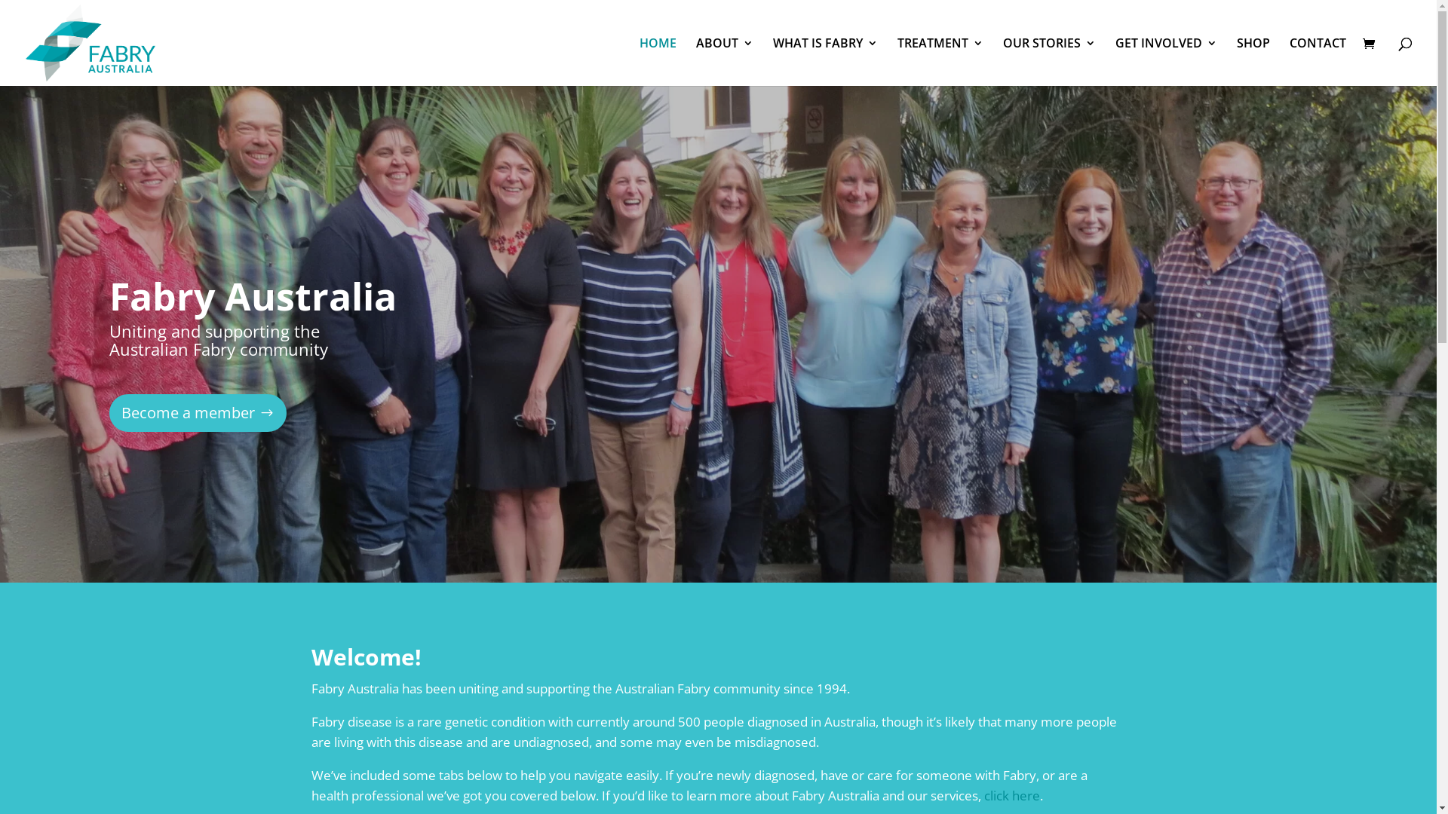 Image resolution: width=1448 pixels, height=814 pixels. Describe the element at coordinates (1318, 62) in the screenshot. I see `CONTACT` at that location.